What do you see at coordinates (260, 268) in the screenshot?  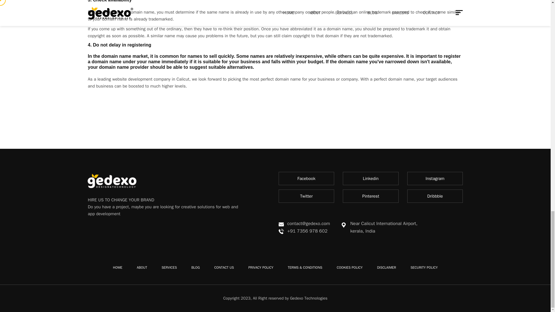 I see `PRIVACY POLICY` at bounding box center [260, 268].